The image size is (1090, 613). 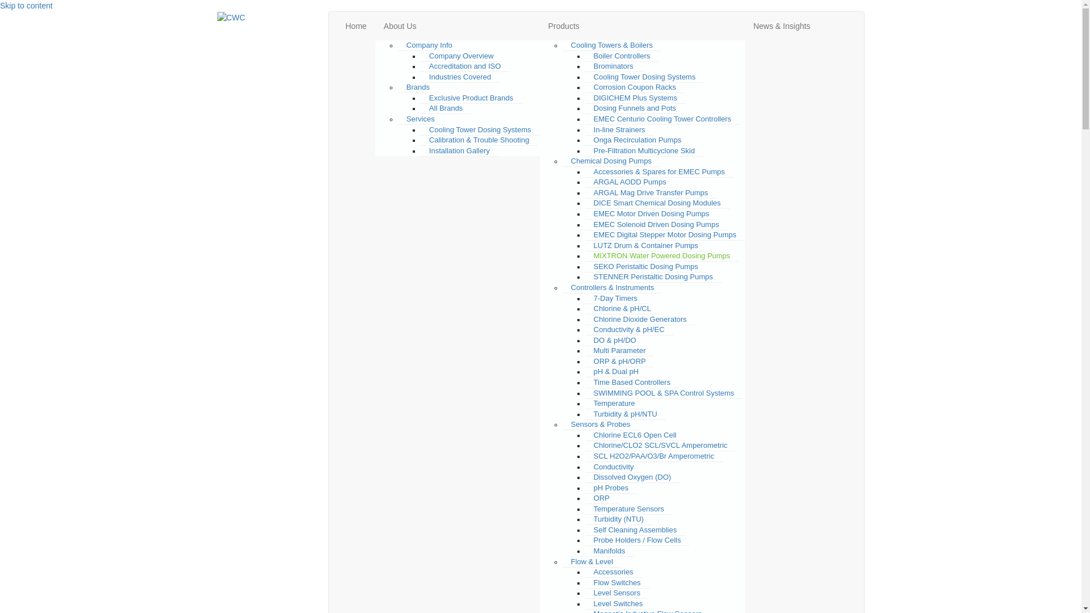 I want to click on Pre-Filtration Multicyclone Skid, so click(x=644, y=151).